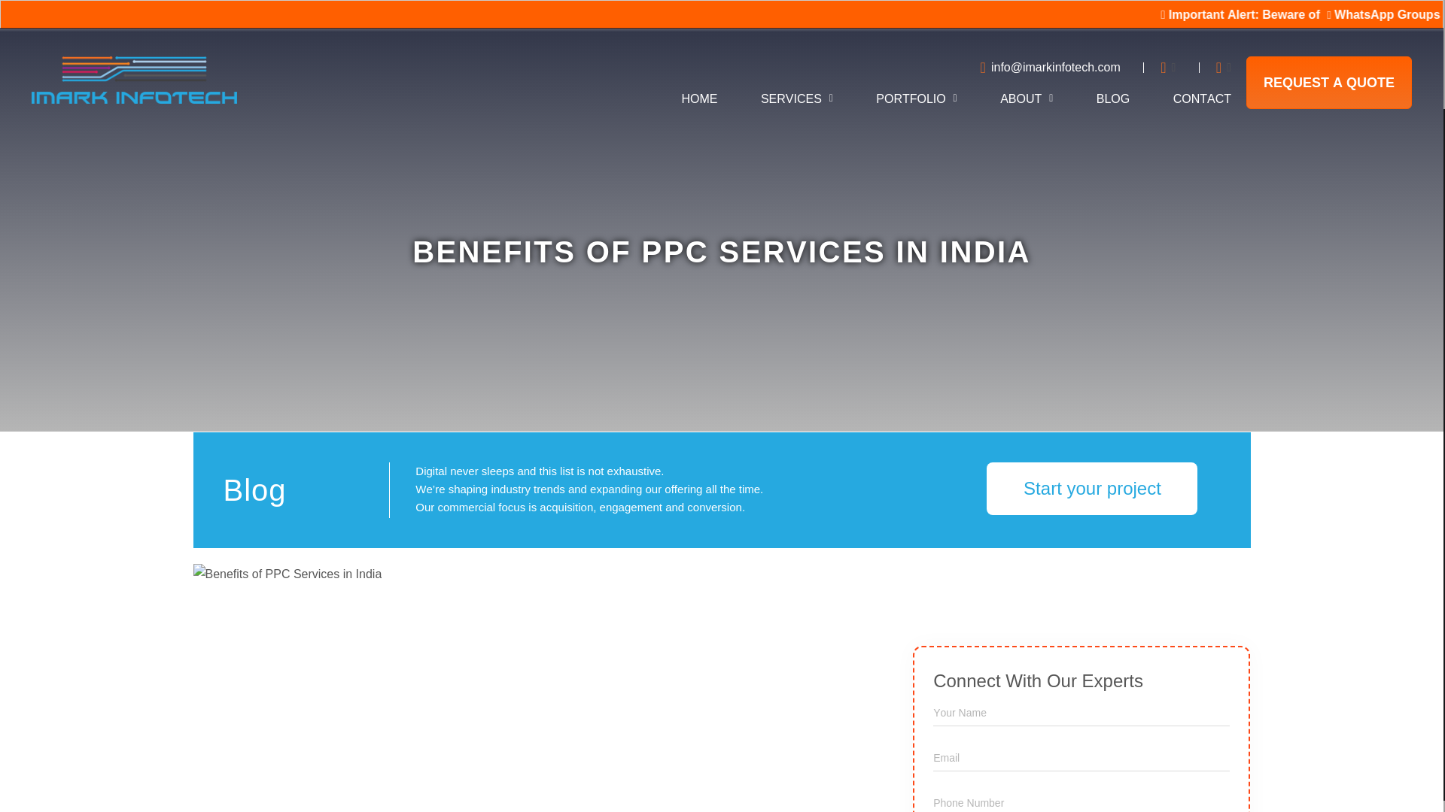 This screenshot has height=812, width=1445. I want to click on SERVICES, so click(797, 104).